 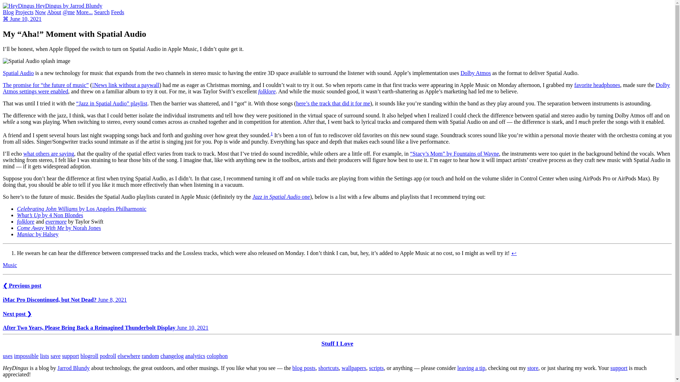 What do you see at coordinates (89, 356) in the screenshot?
I see `blogroll` at bounding box center [89, 356].